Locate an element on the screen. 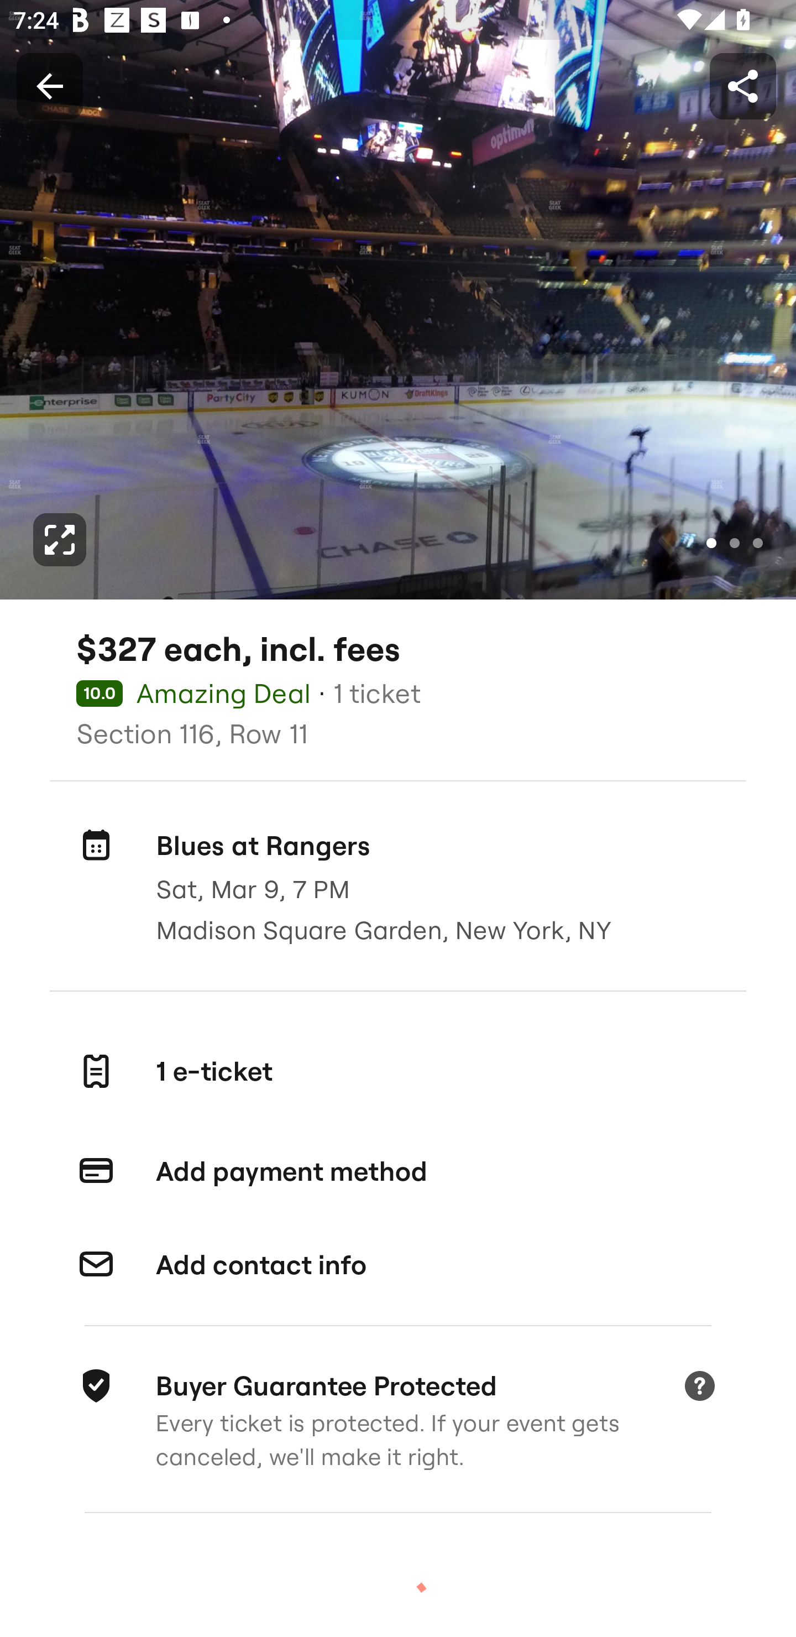 The height and width of the screenshot is (1637, 796). Back is located at coordinates (49, 85).